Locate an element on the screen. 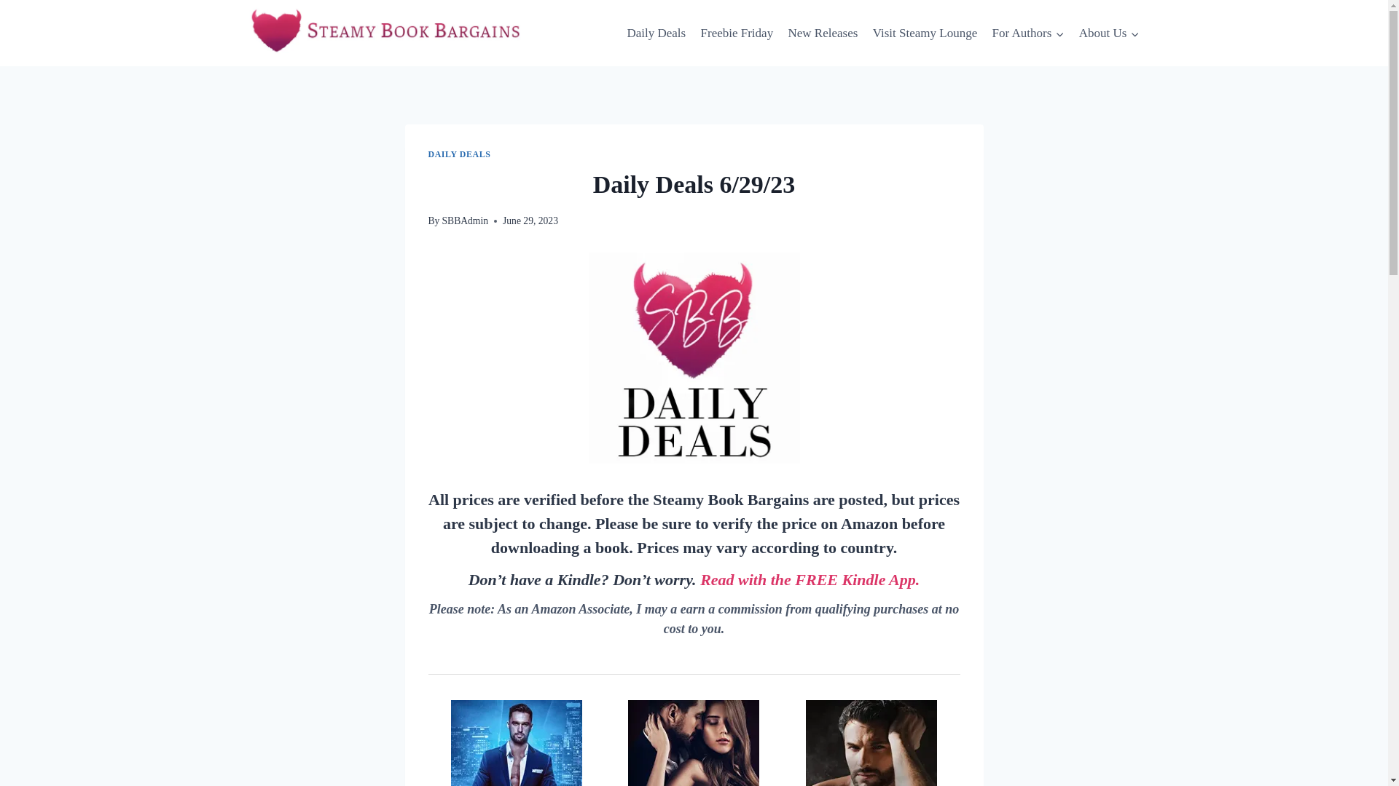 This screenshot has width=1399, height=786. For Authors is located at coordinates (1027, 33).